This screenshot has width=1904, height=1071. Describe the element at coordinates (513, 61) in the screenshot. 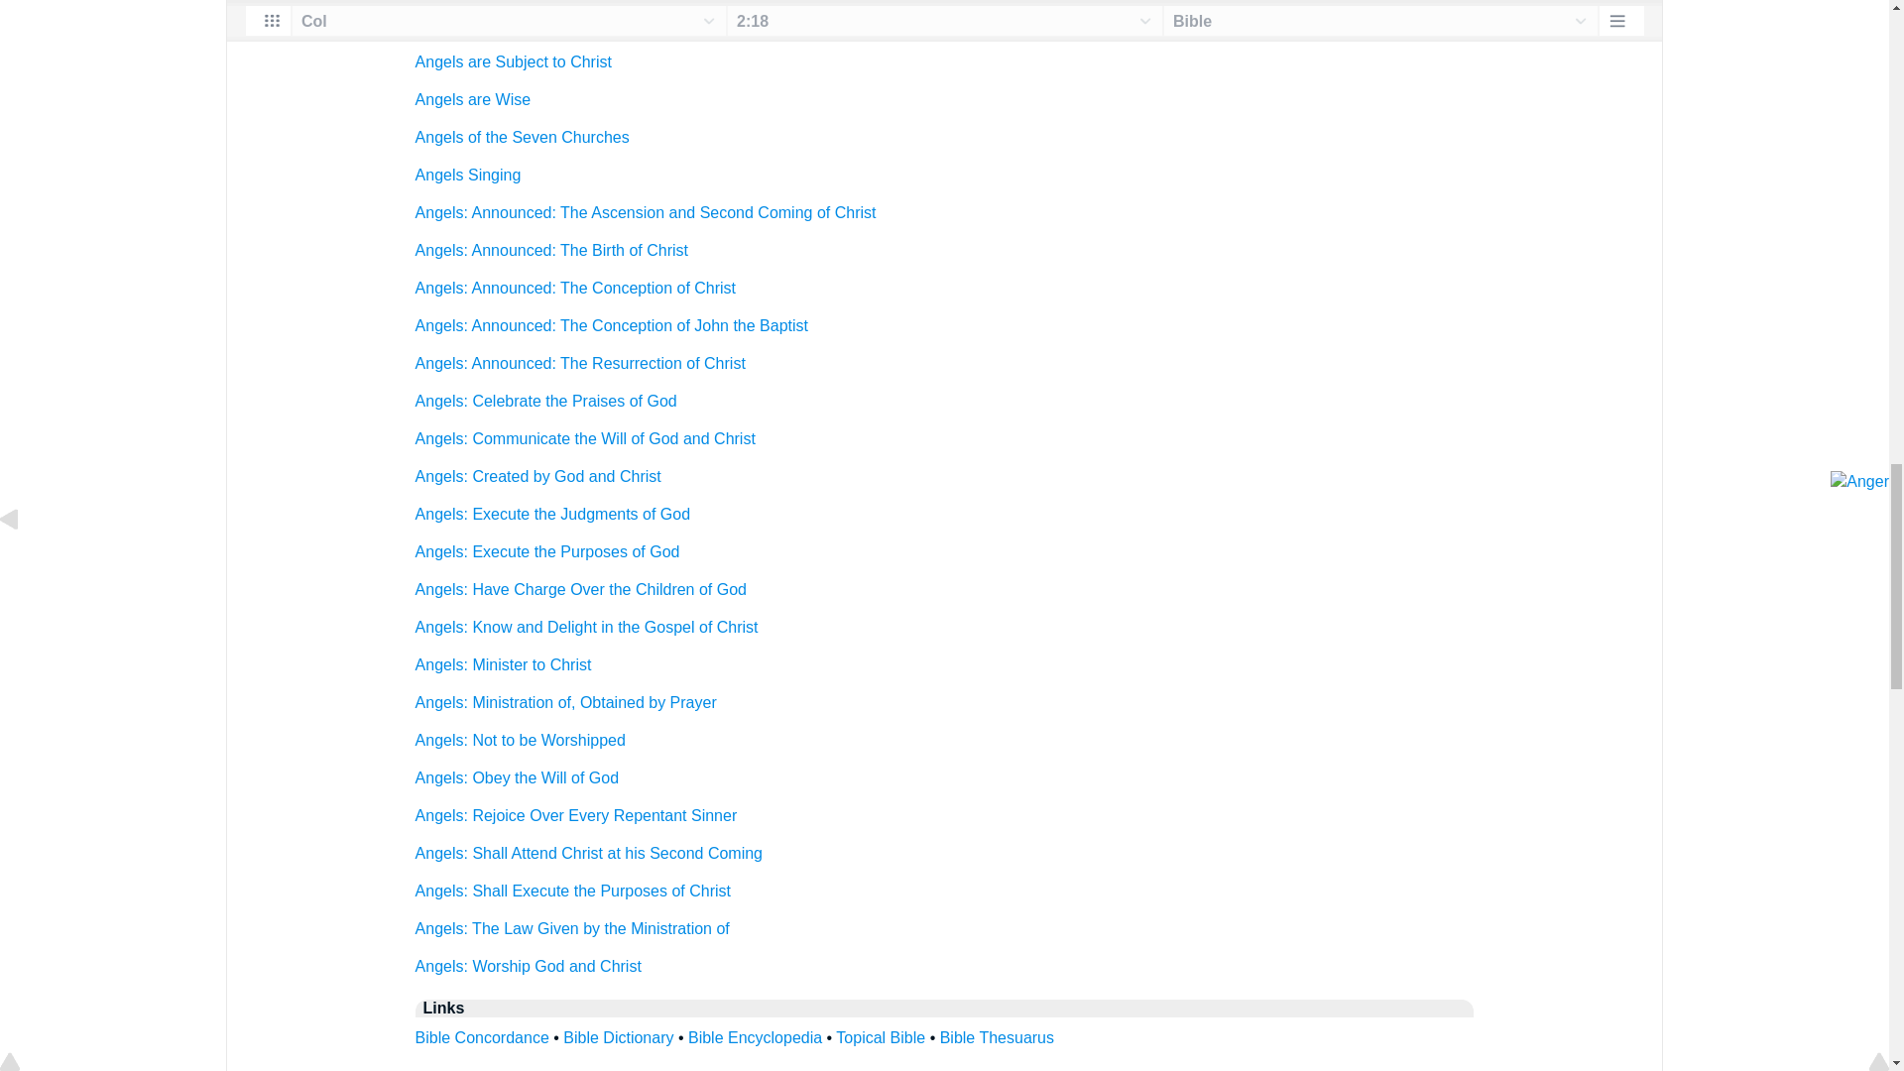

I see `Angels are Subject to Christ` at that location.